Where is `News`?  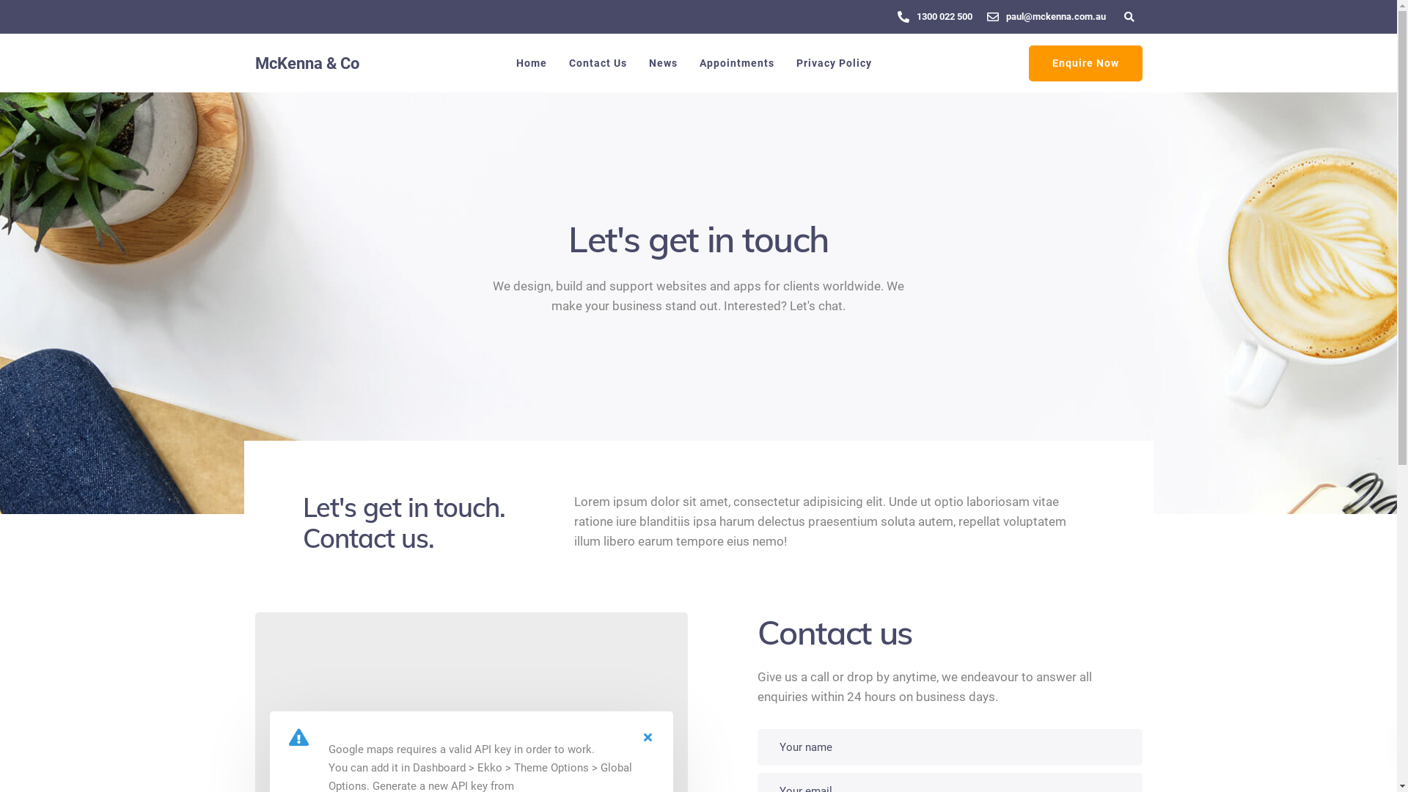
News is located at coordinates (663, 63).